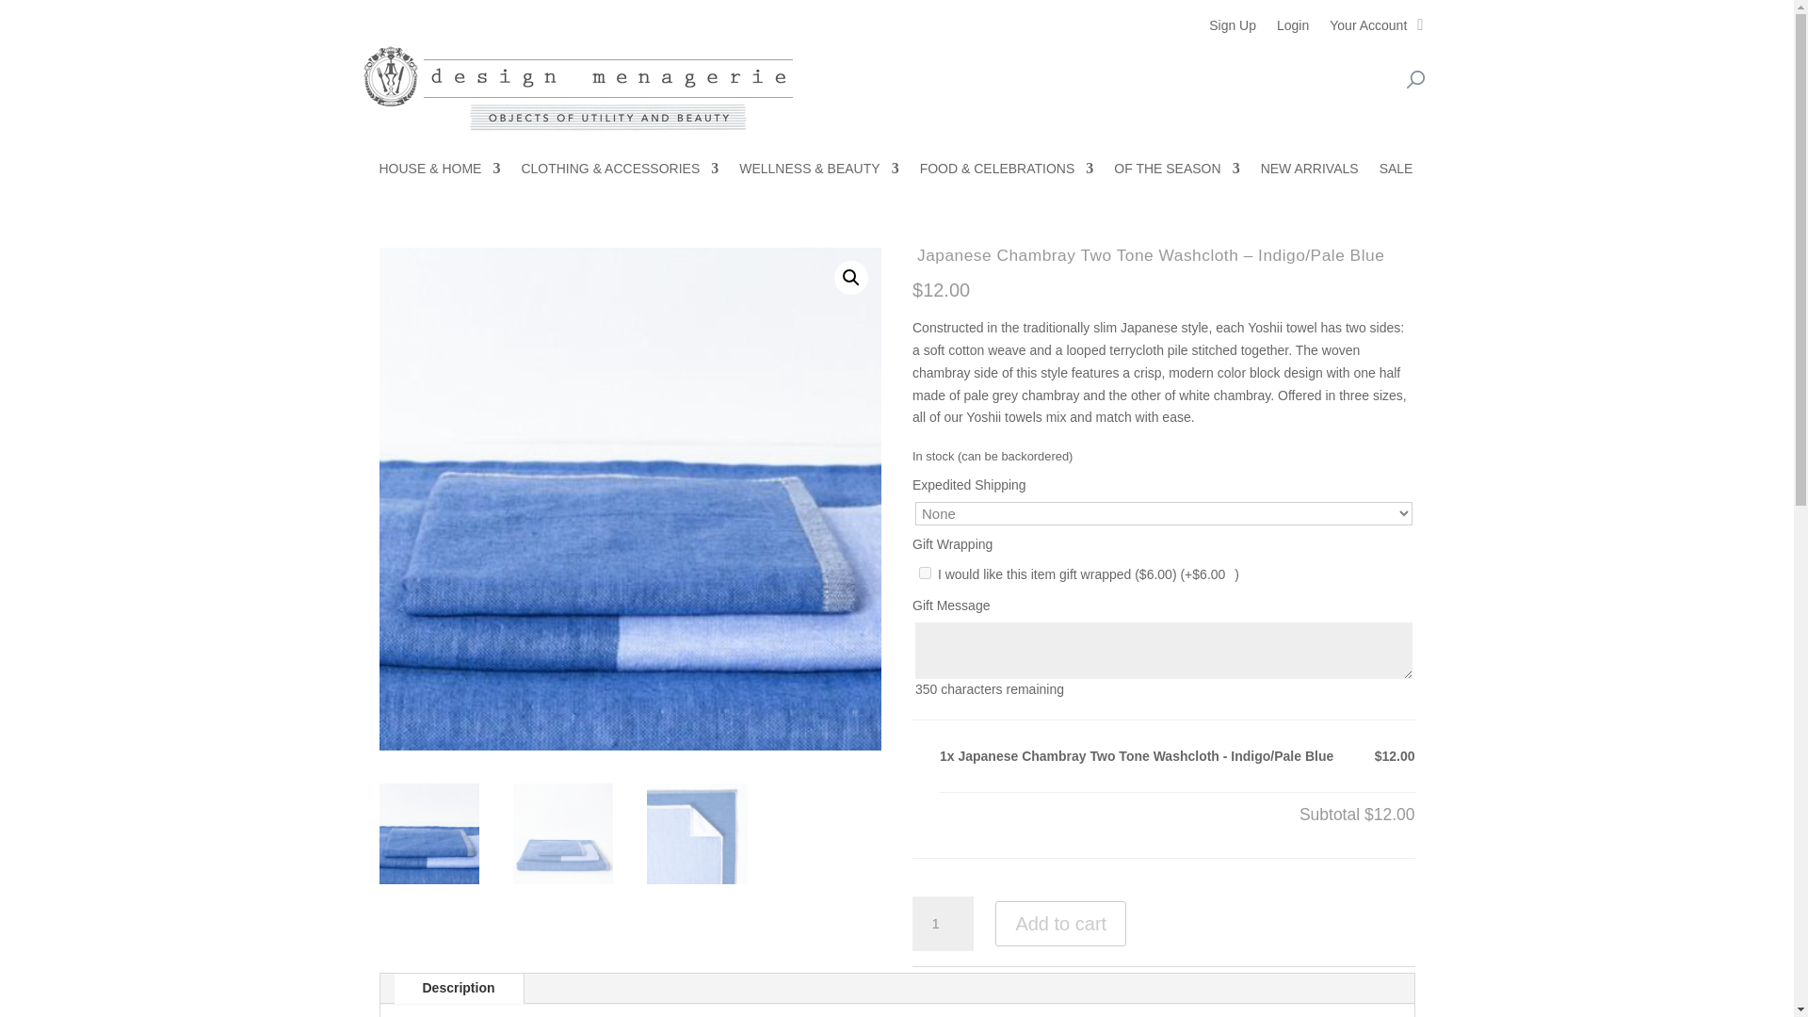  I want to click on logo, so click(579, 87).